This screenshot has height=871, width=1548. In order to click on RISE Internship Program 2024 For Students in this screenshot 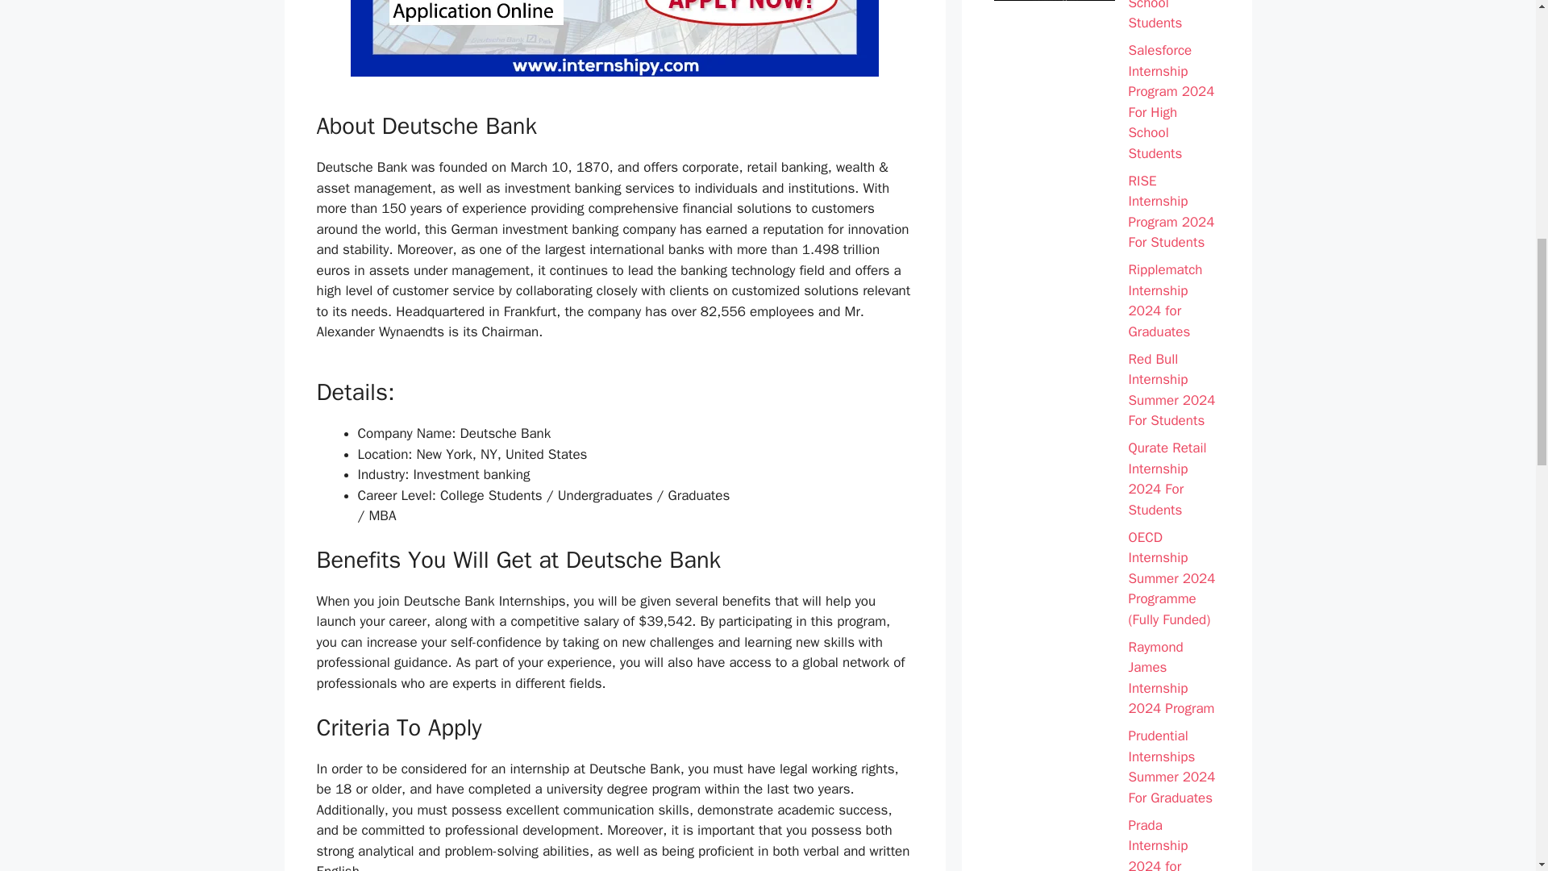, I will do `click(1174, 211)`.